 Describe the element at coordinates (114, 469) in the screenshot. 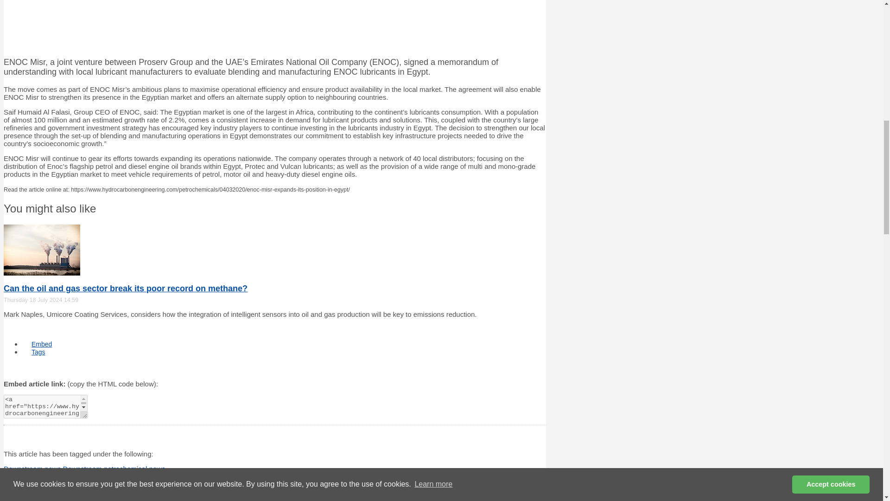

I see `Downstream petrochemical news` at that location.